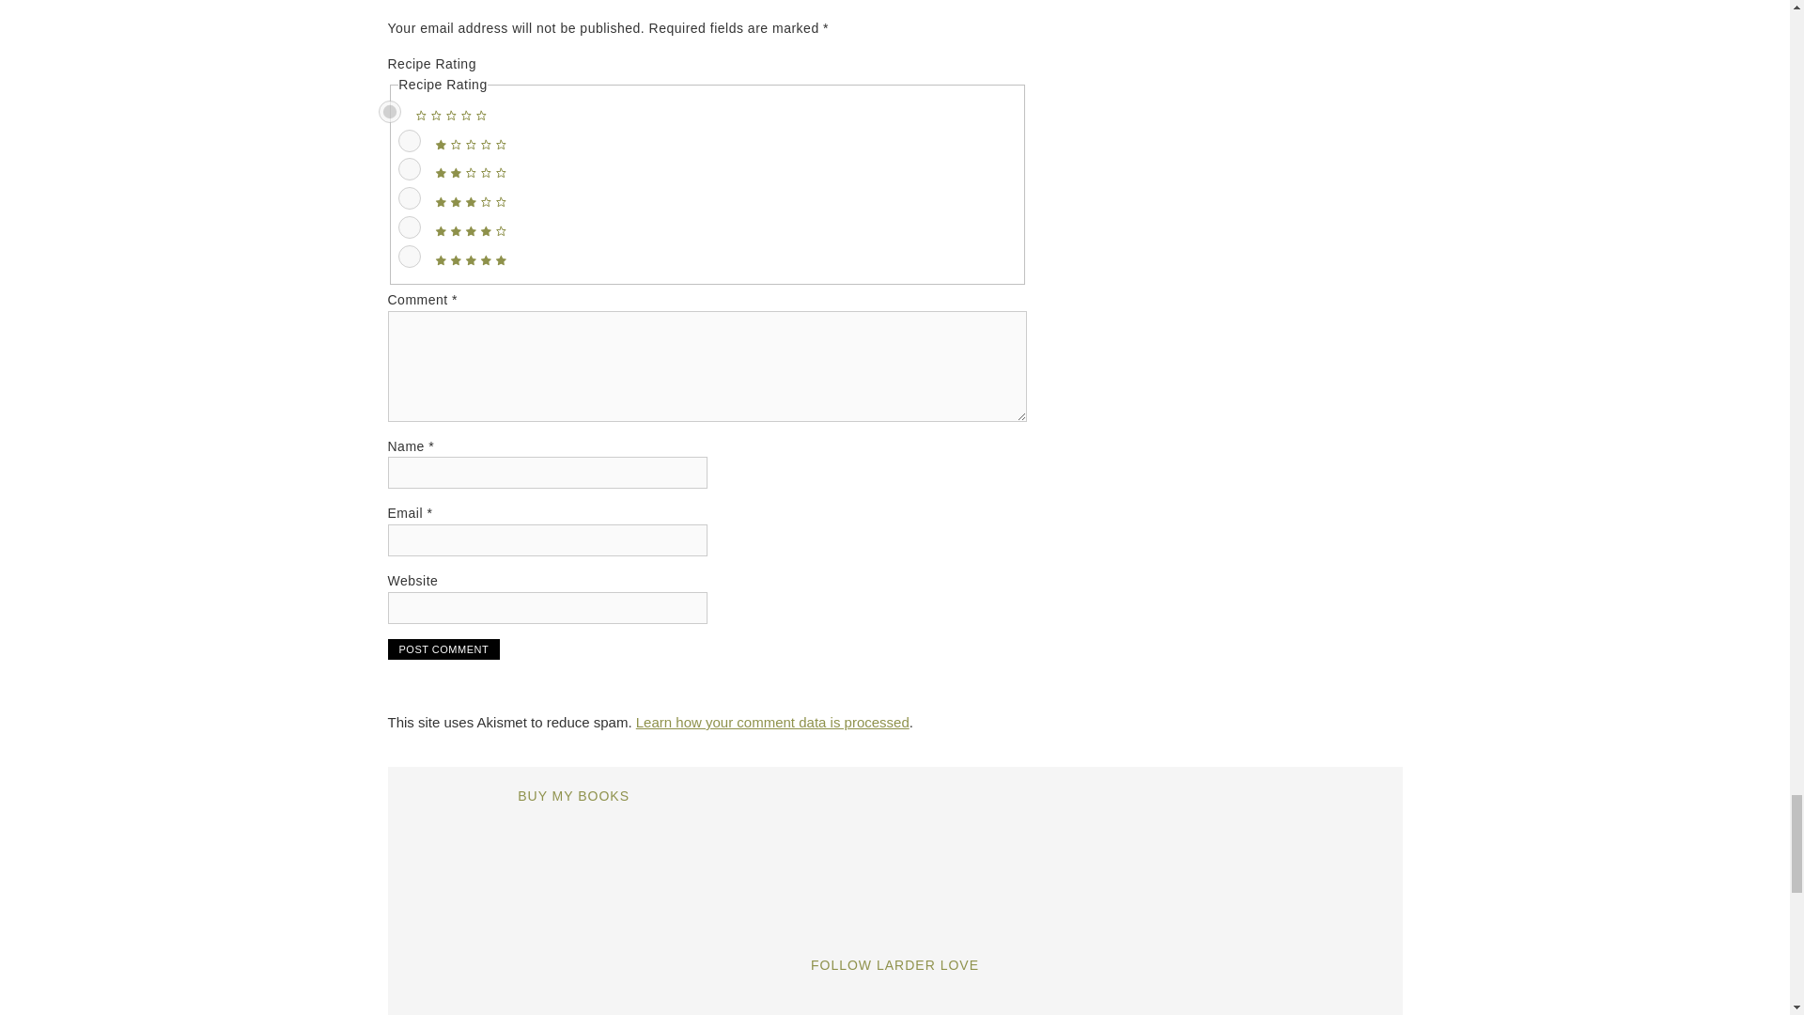 Image resolution: width=1804 pixels, height=1015 pixels. Describe the element at coordinates (410, 227) in the screenshot. I see `4` at that location.